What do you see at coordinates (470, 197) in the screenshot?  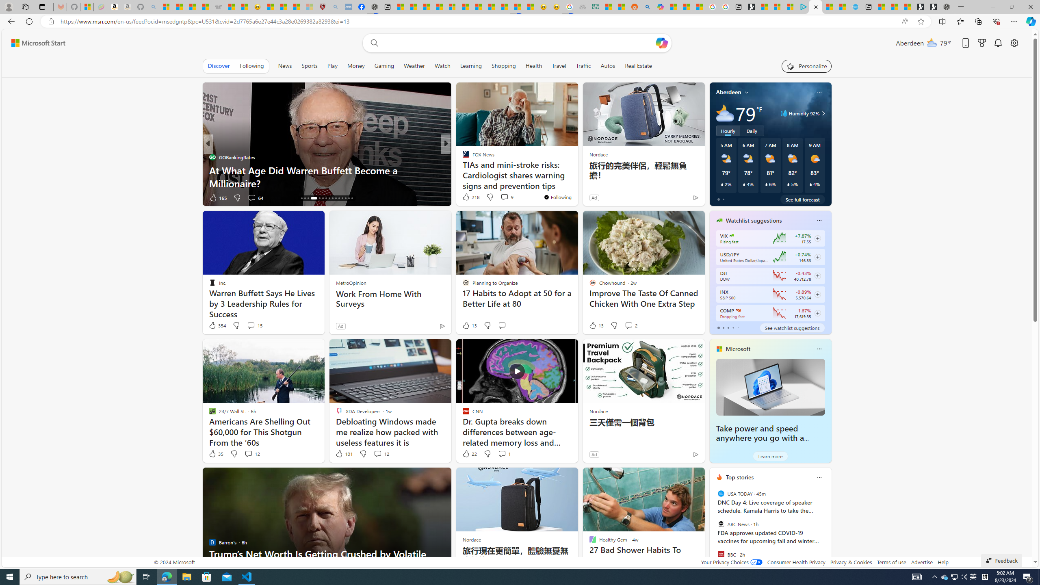 I see `218 Like` at bounding box center [470, 197].